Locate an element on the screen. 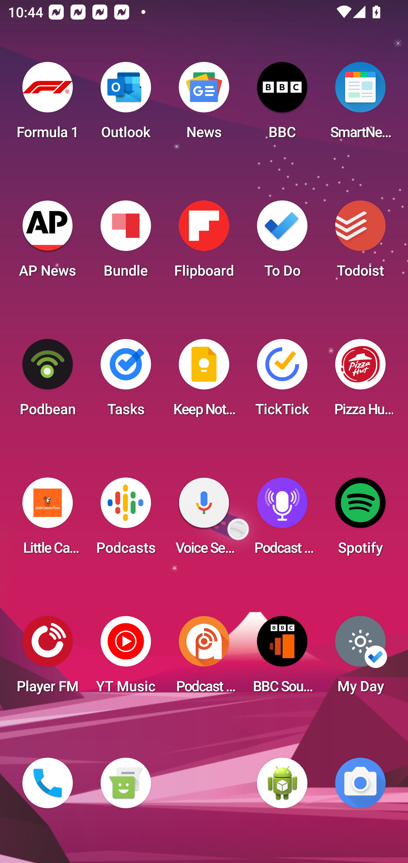  BBC is located at coordinates (282, 104).